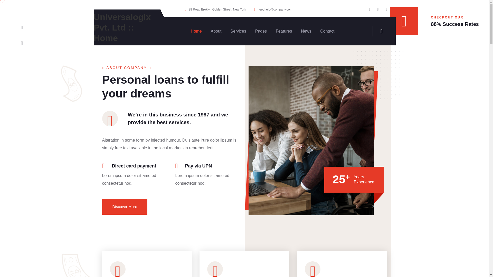 The width and height of the screenshot is (493, 277). Describe the element at coordinates (283, 31) in the screenshot. I see `Features` at that location.